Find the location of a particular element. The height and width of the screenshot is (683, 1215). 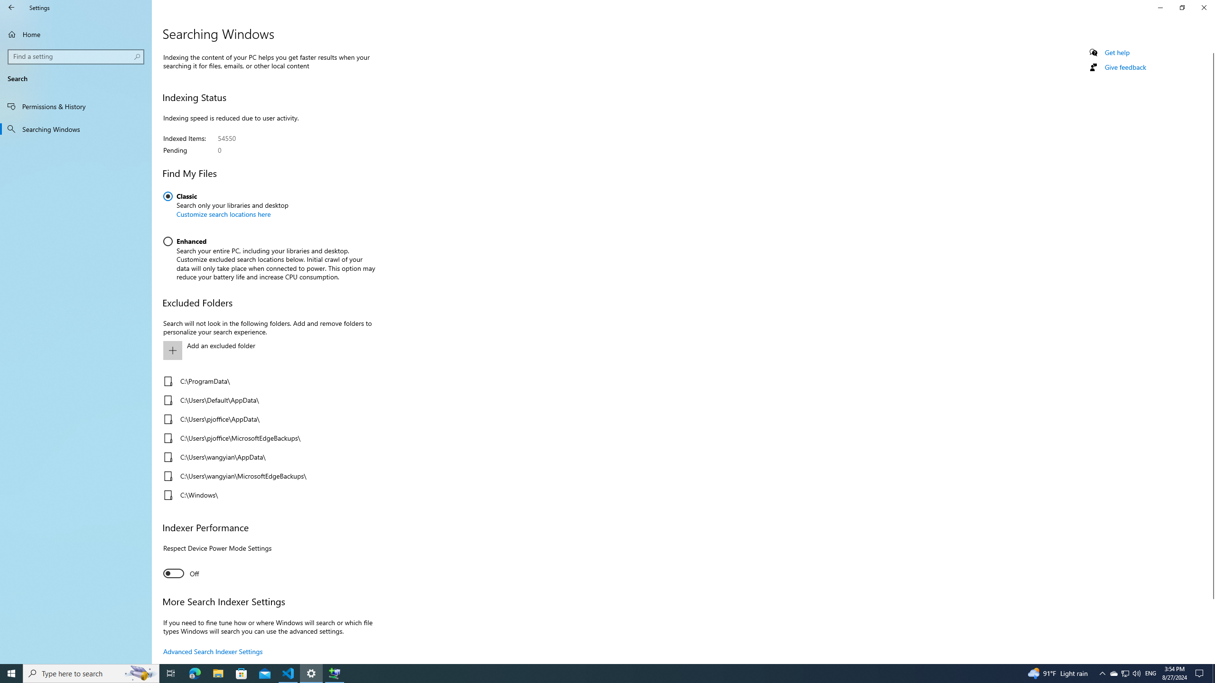

Show desktop is located at coordinates (1214, 674).